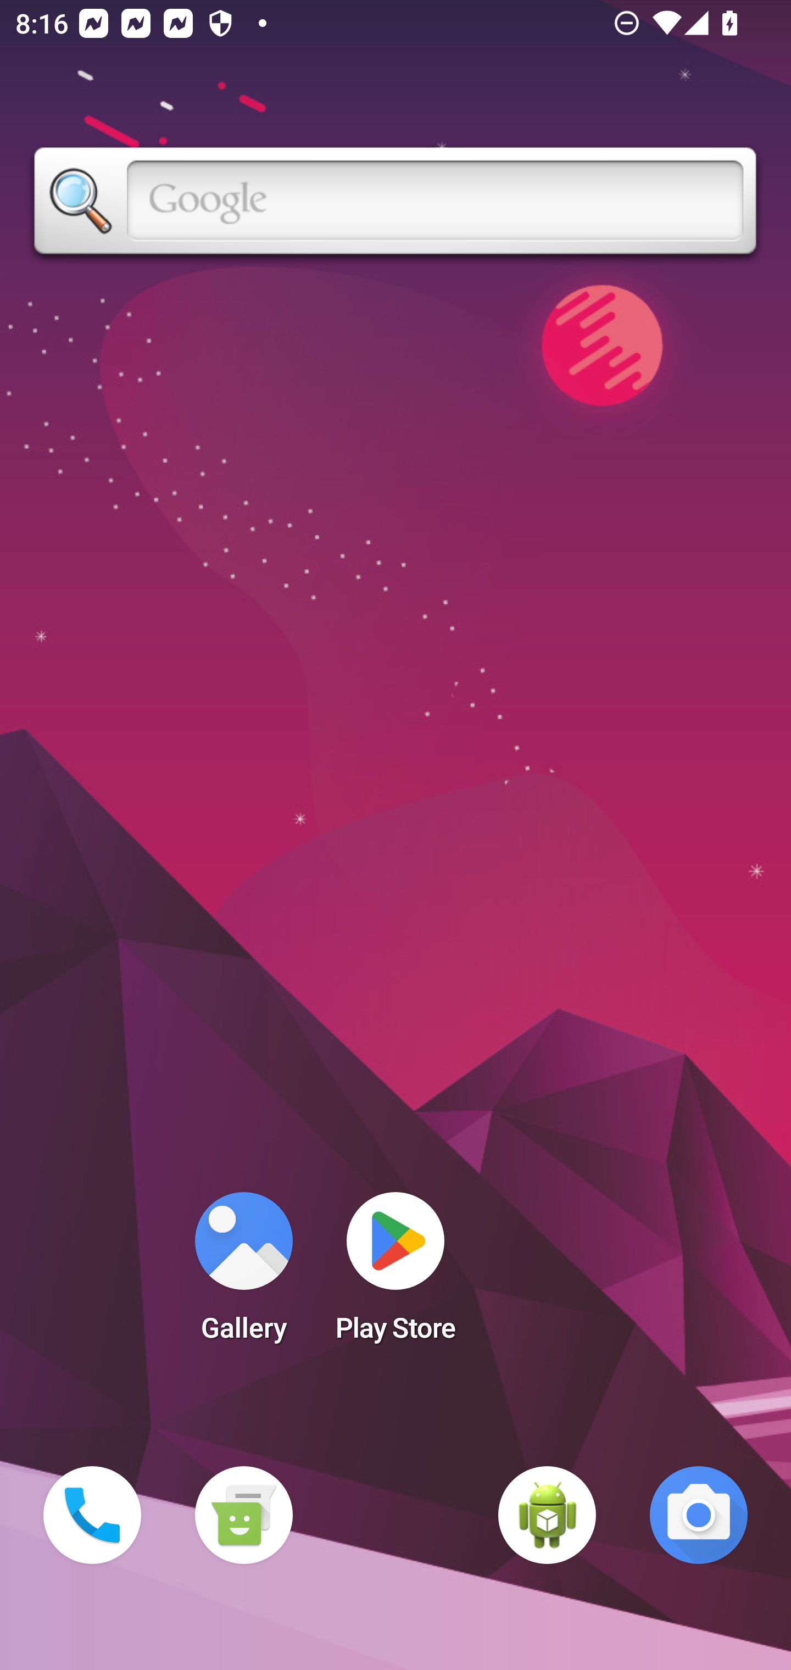  I want to click on WebView Browser Tester, so click(547, 1515).